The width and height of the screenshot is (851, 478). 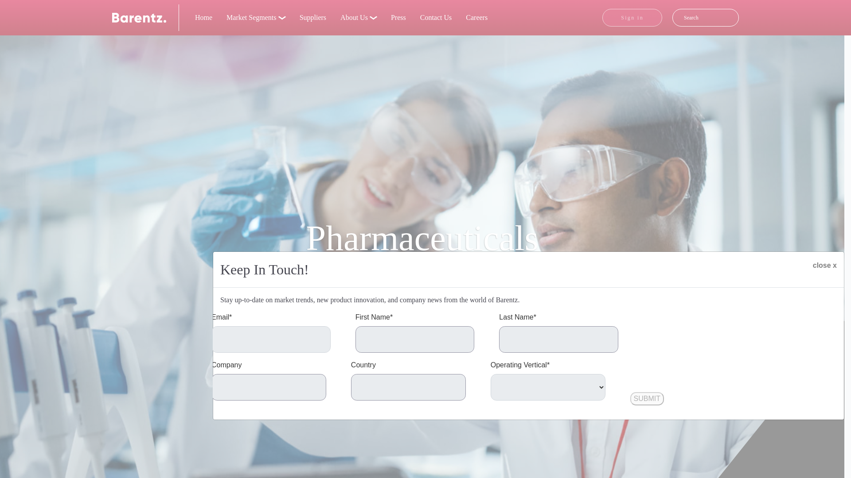 What do you see at coordinates (398, 18) in the screenshot?
I see `Press` at bounding box center [398, 18].